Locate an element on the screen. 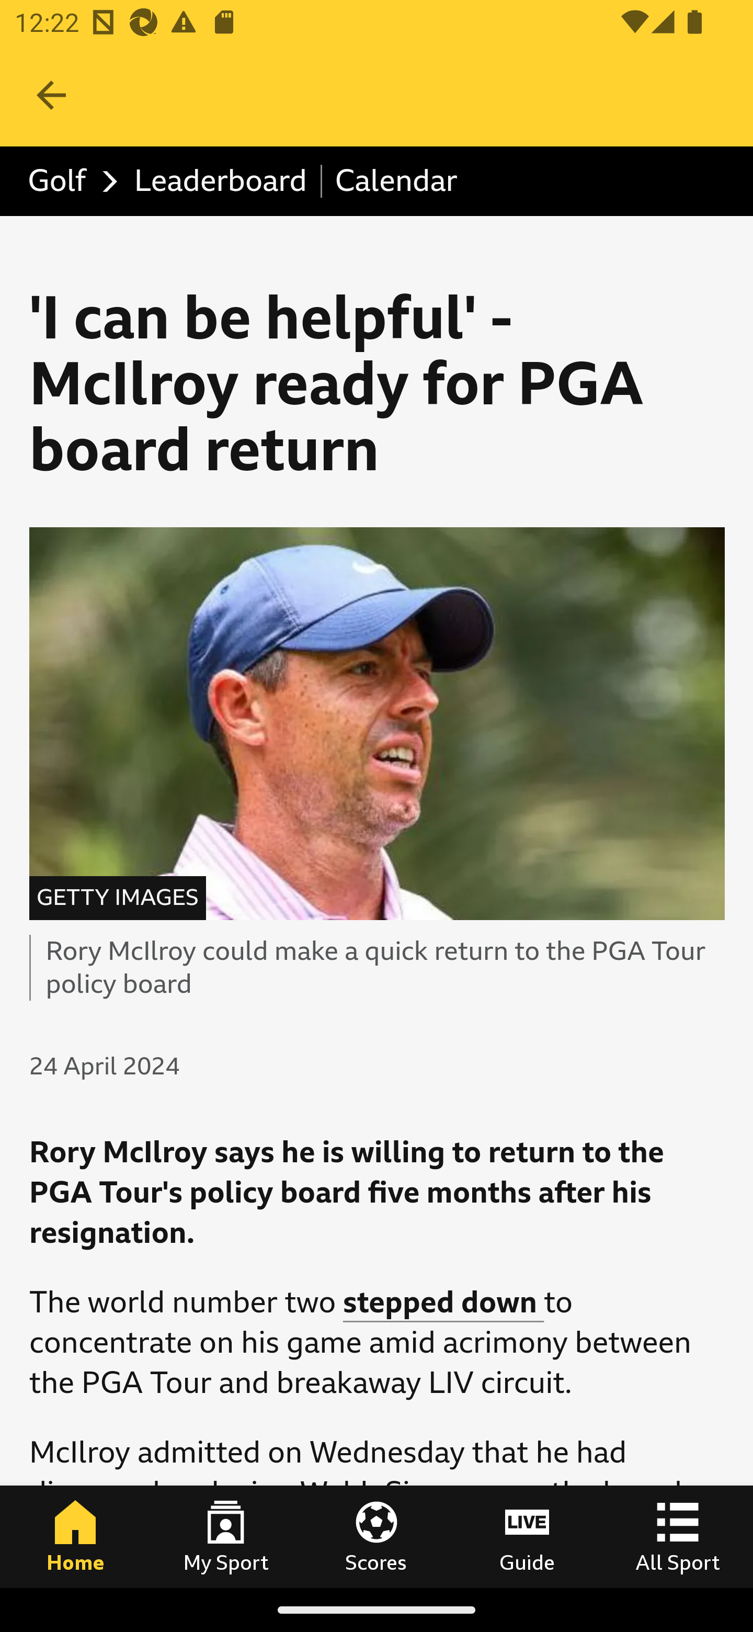 This screenshot has width=753, height=1632. My Sport is located at coordinates (226, 1536).